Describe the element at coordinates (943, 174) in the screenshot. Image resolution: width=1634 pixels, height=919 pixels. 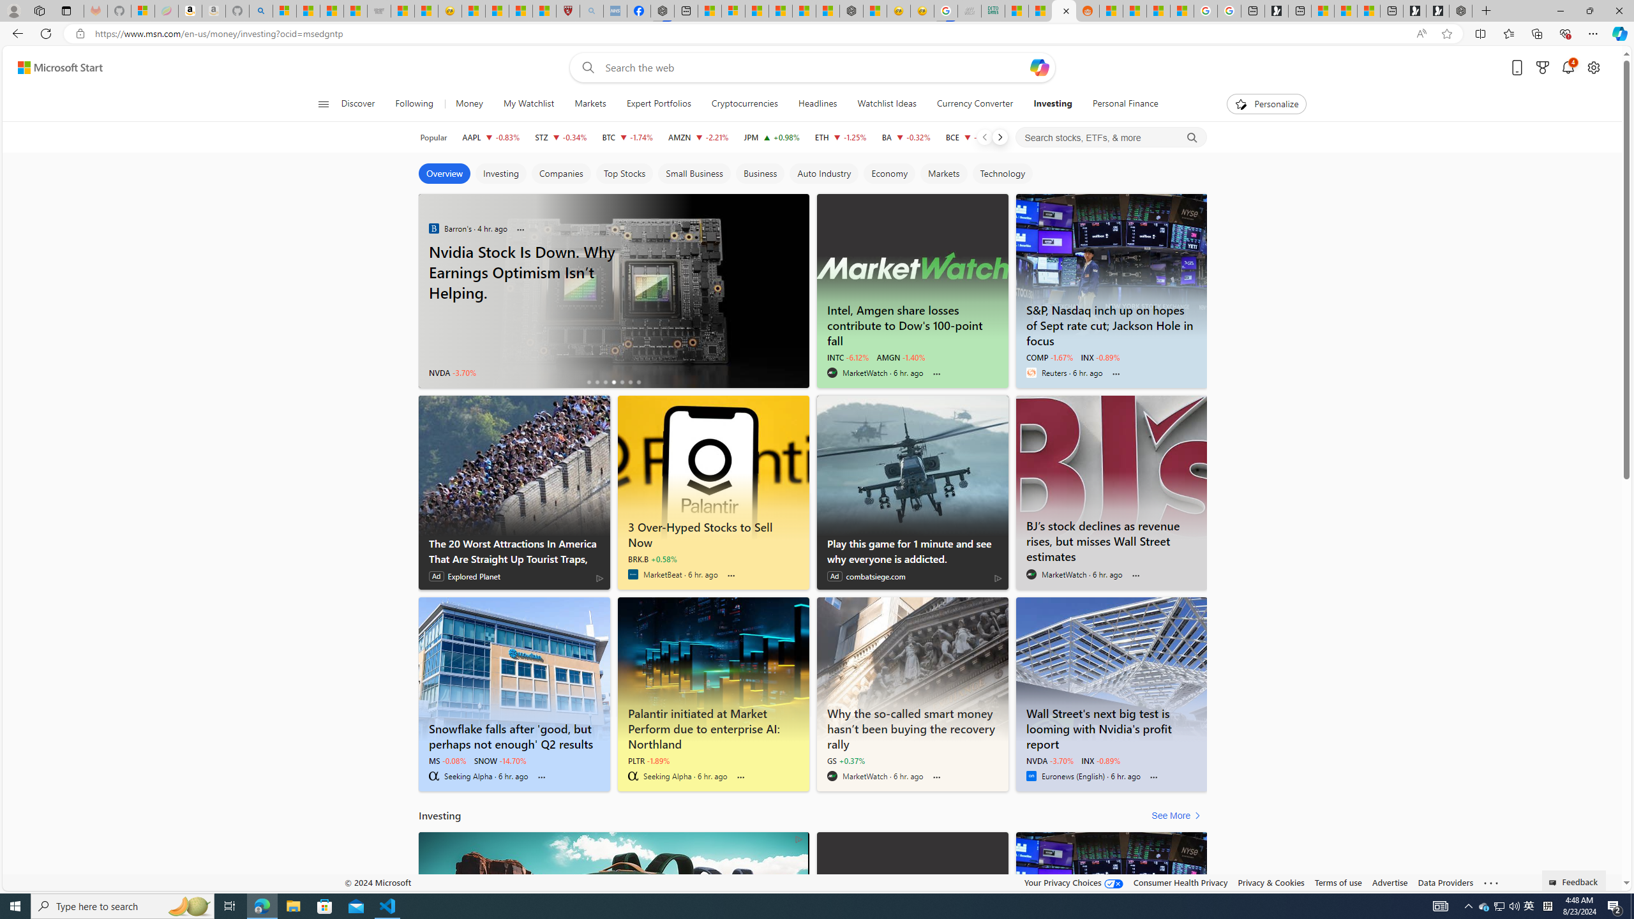
I see `Markets` at that location.